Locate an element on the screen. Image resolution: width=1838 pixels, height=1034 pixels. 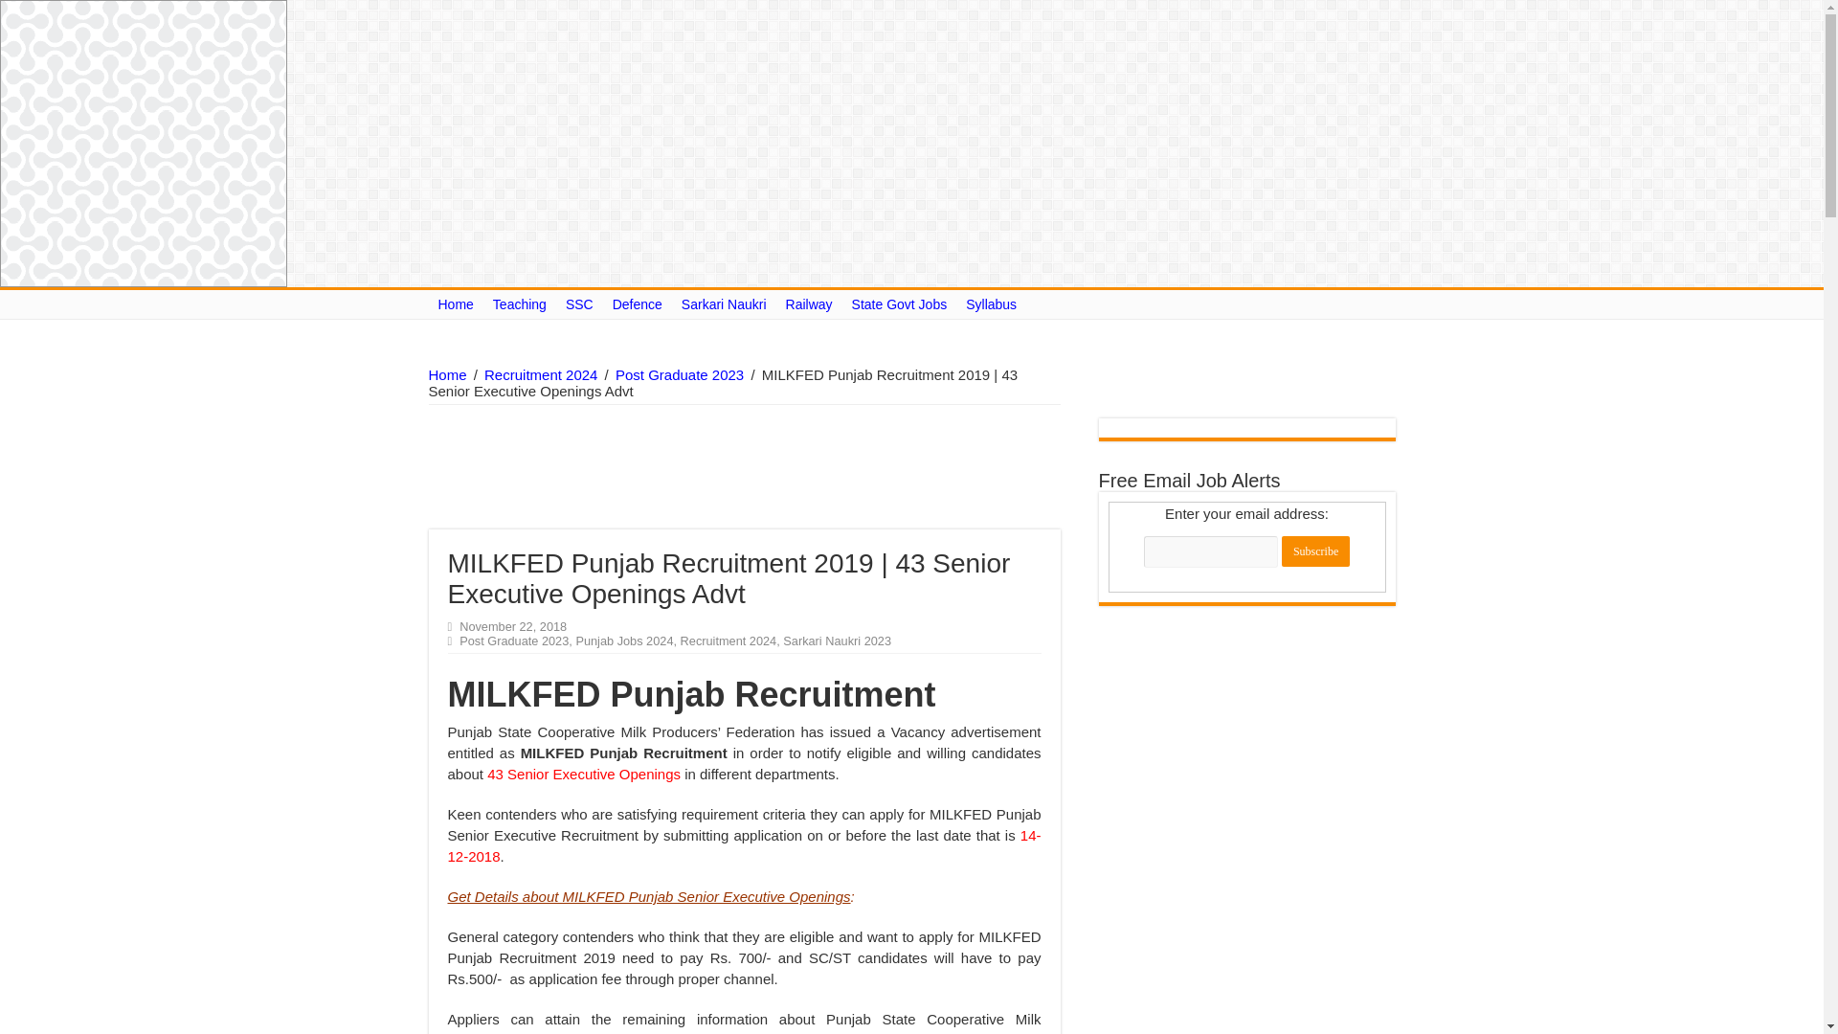
Recruitment 2024 is located at coordinates (541, 374).